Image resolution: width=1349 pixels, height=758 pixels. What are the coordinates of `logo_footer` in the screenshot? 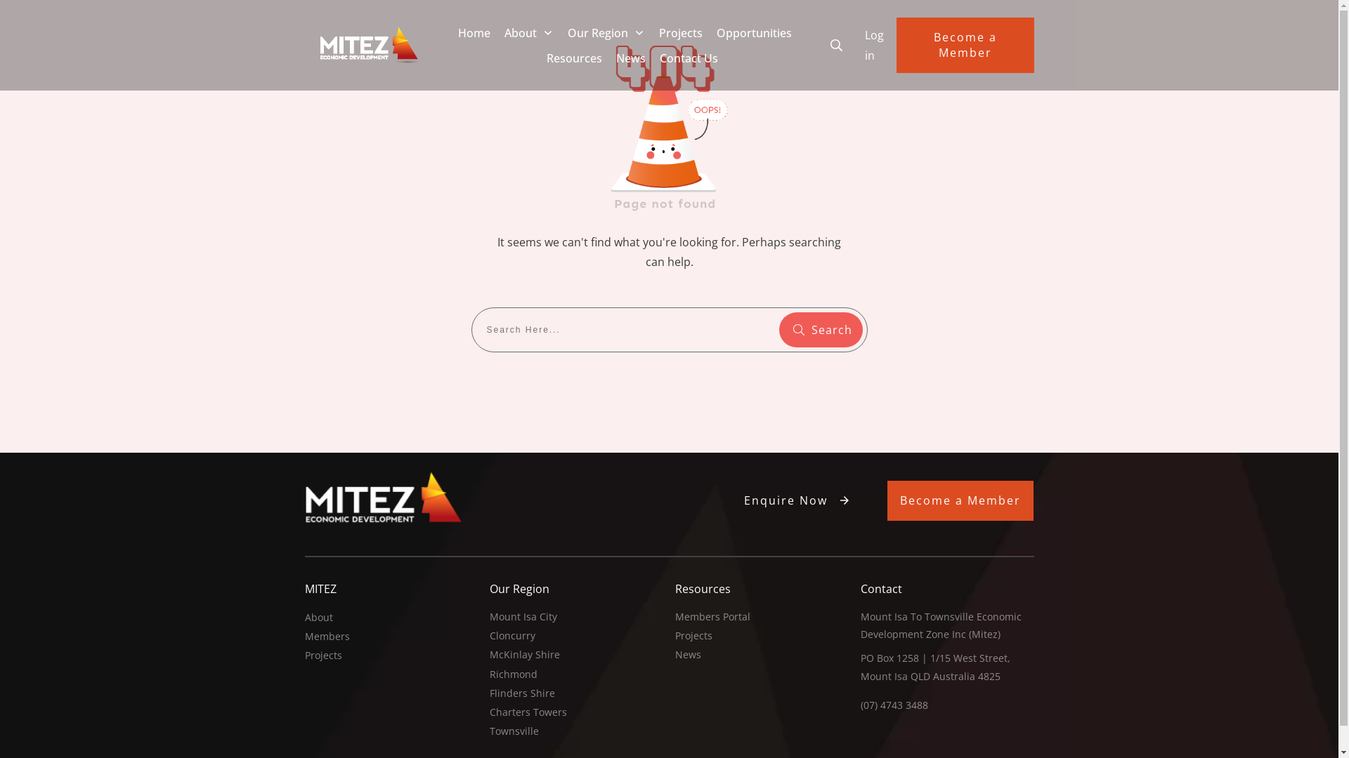 It's located at (384, 498).